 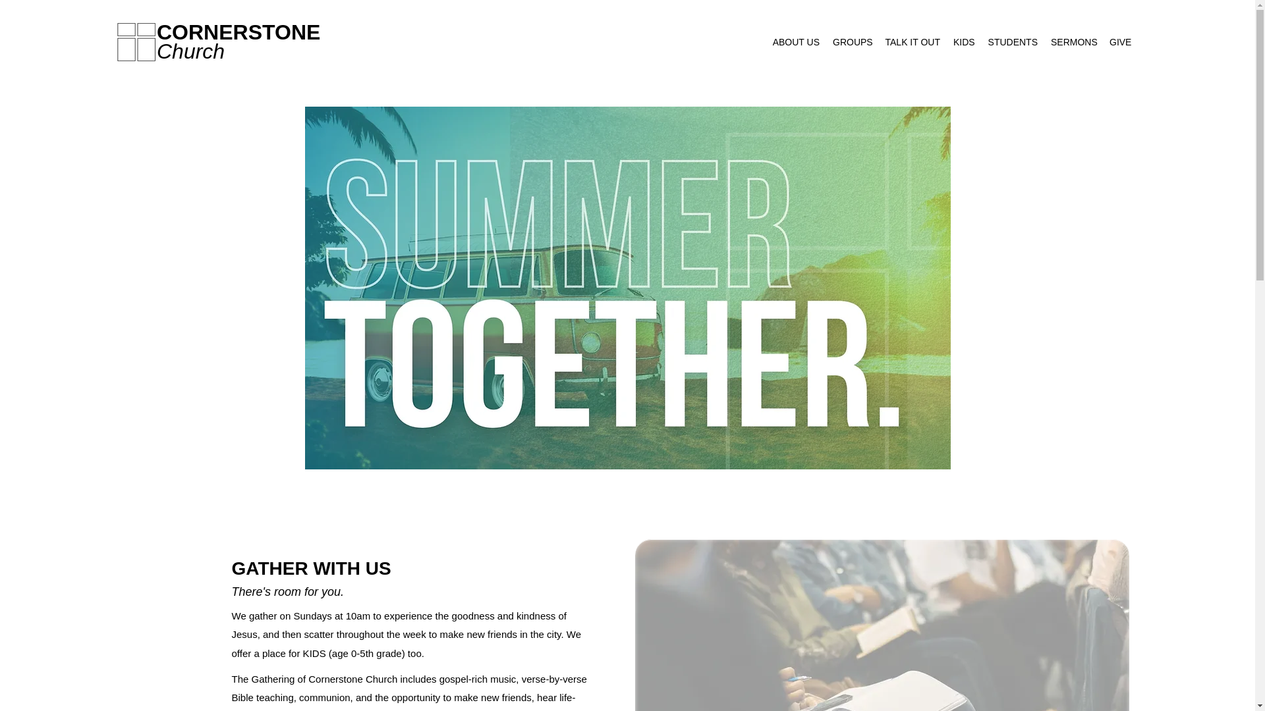 I want to click on SERMONS, so click(x=1074, y=41).